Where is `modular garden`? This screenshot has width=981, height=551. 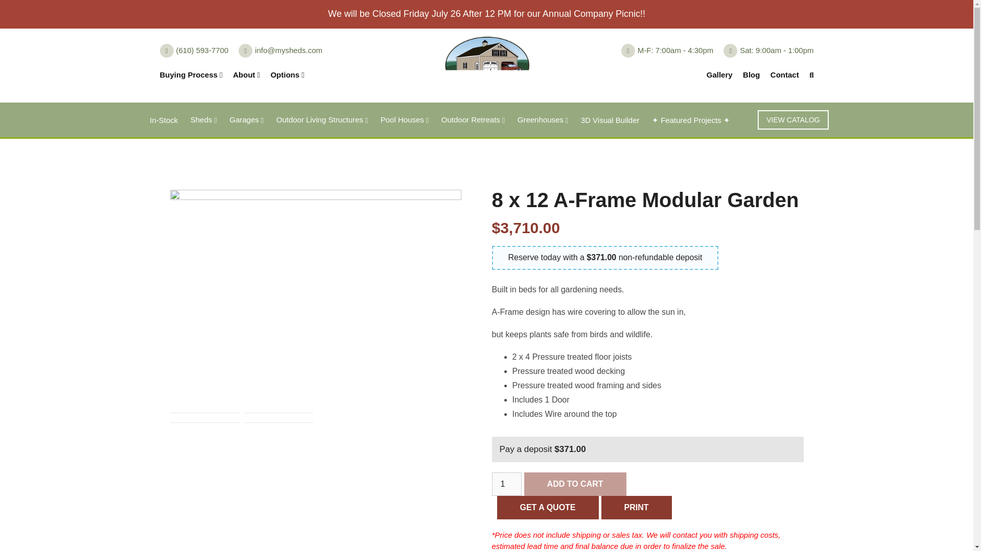 modular garden is located at coordinates (204, 482).